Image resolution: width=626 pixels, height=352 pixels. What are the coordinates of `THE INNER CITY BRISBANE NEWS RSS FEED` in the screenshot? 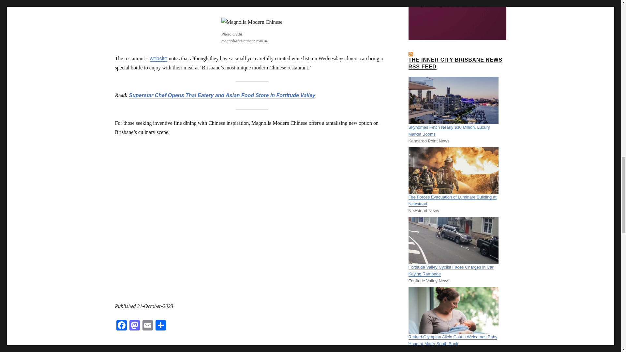 It's located at (455, 63).